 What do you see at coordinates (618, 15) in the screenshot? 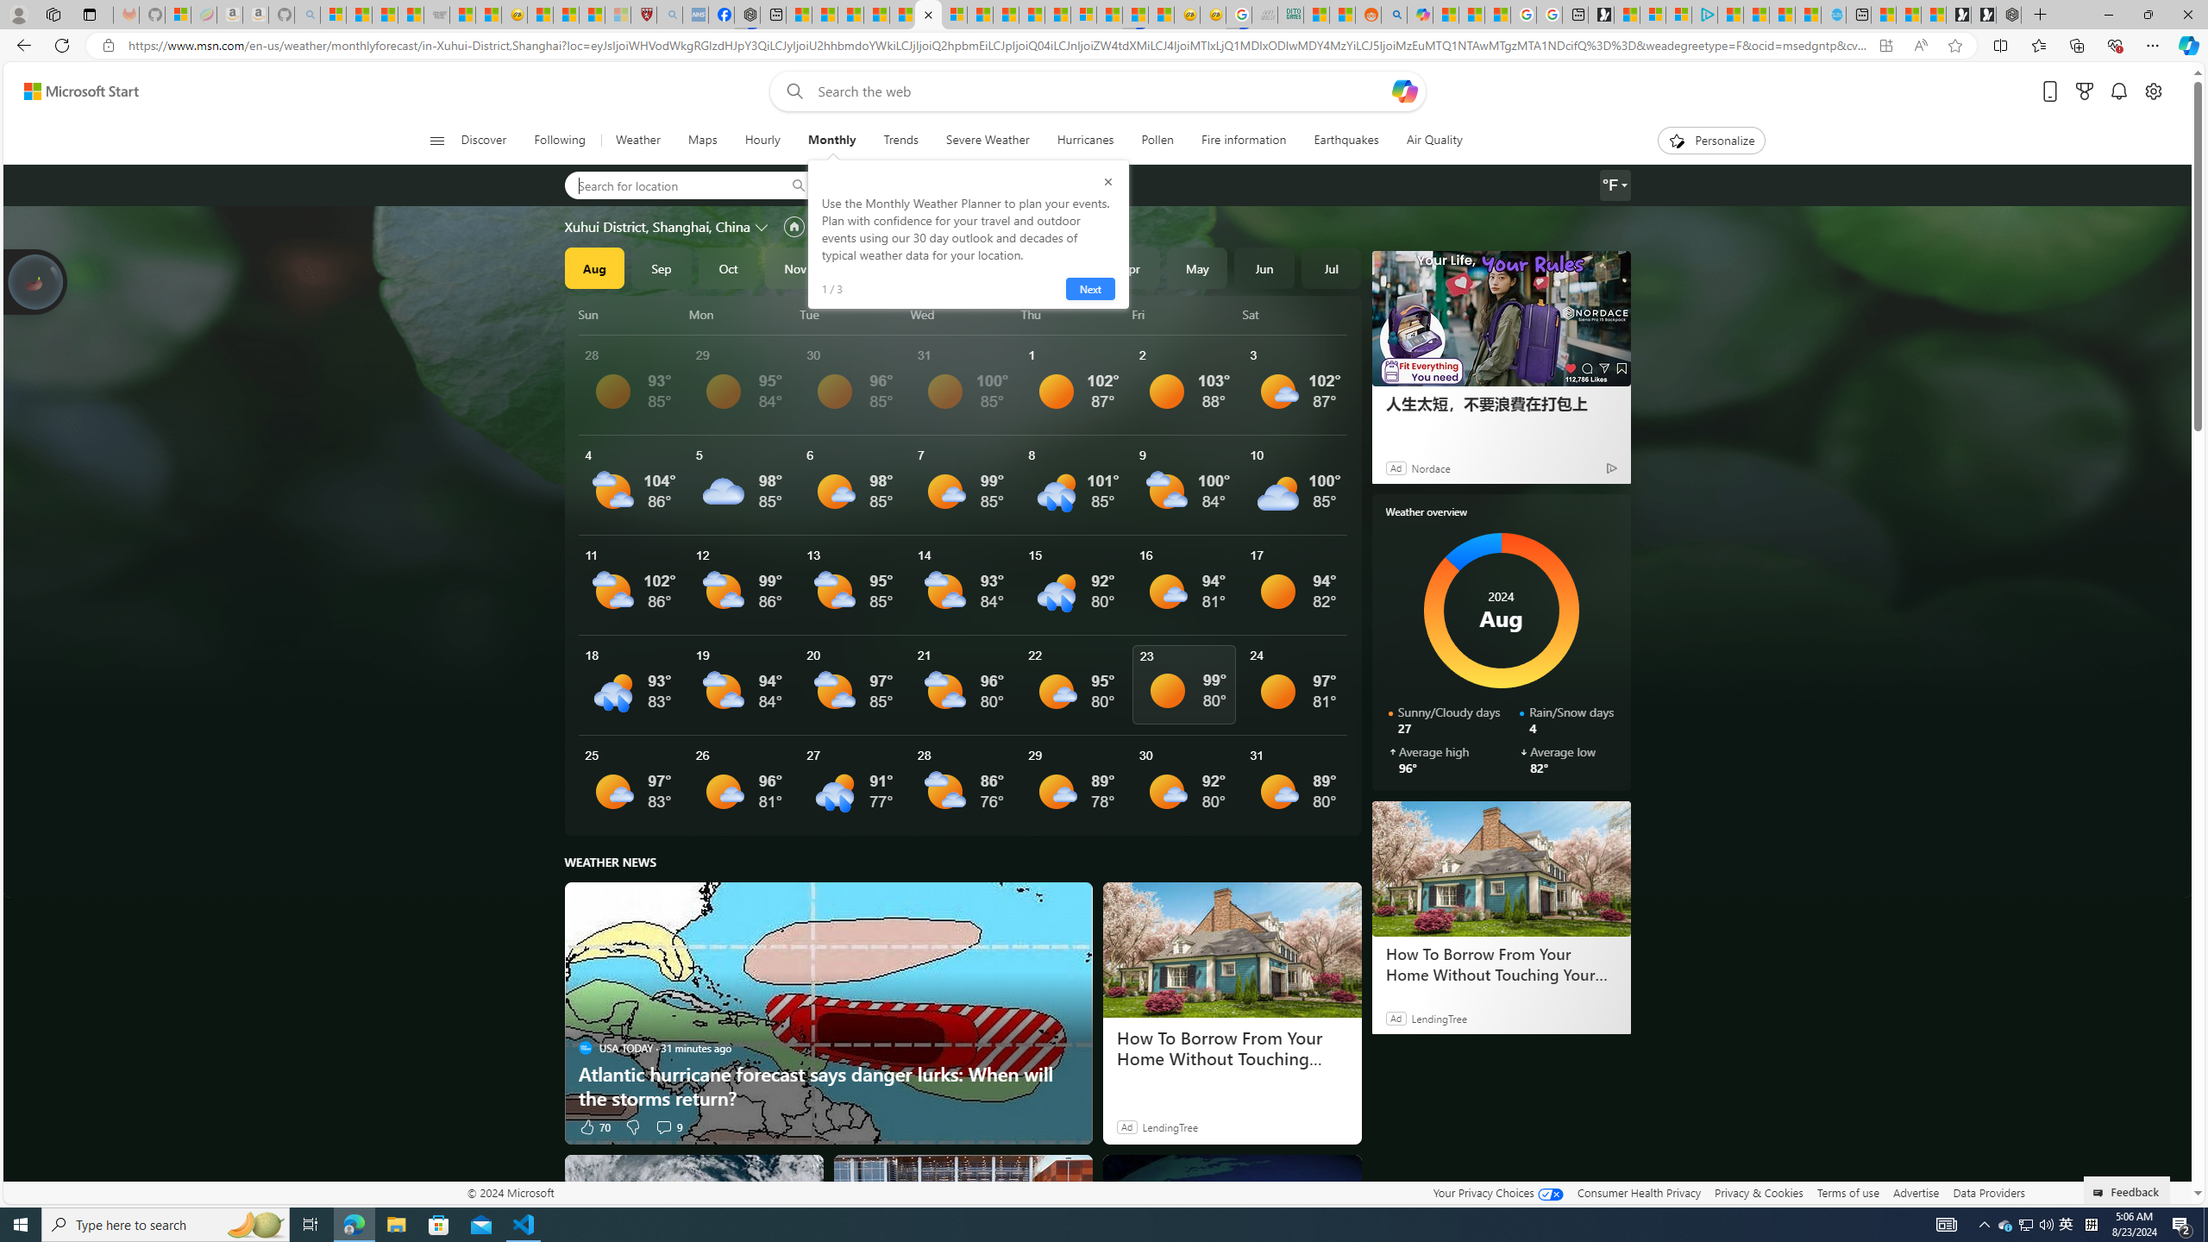
I see `12 Popular Science Lies that Must be Corrected - Sleeping` at bounding box center [618, 15].